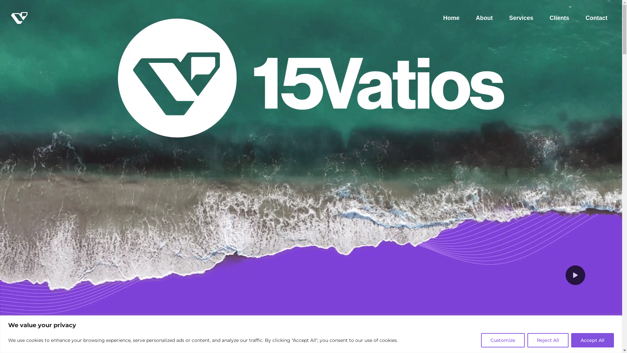 Image resolution: width=627 pixels, height=353 pixels. What do you see at coordinates (592, 340) in the screenshot?
I see `Accept All` at bounding box center [592, 340].